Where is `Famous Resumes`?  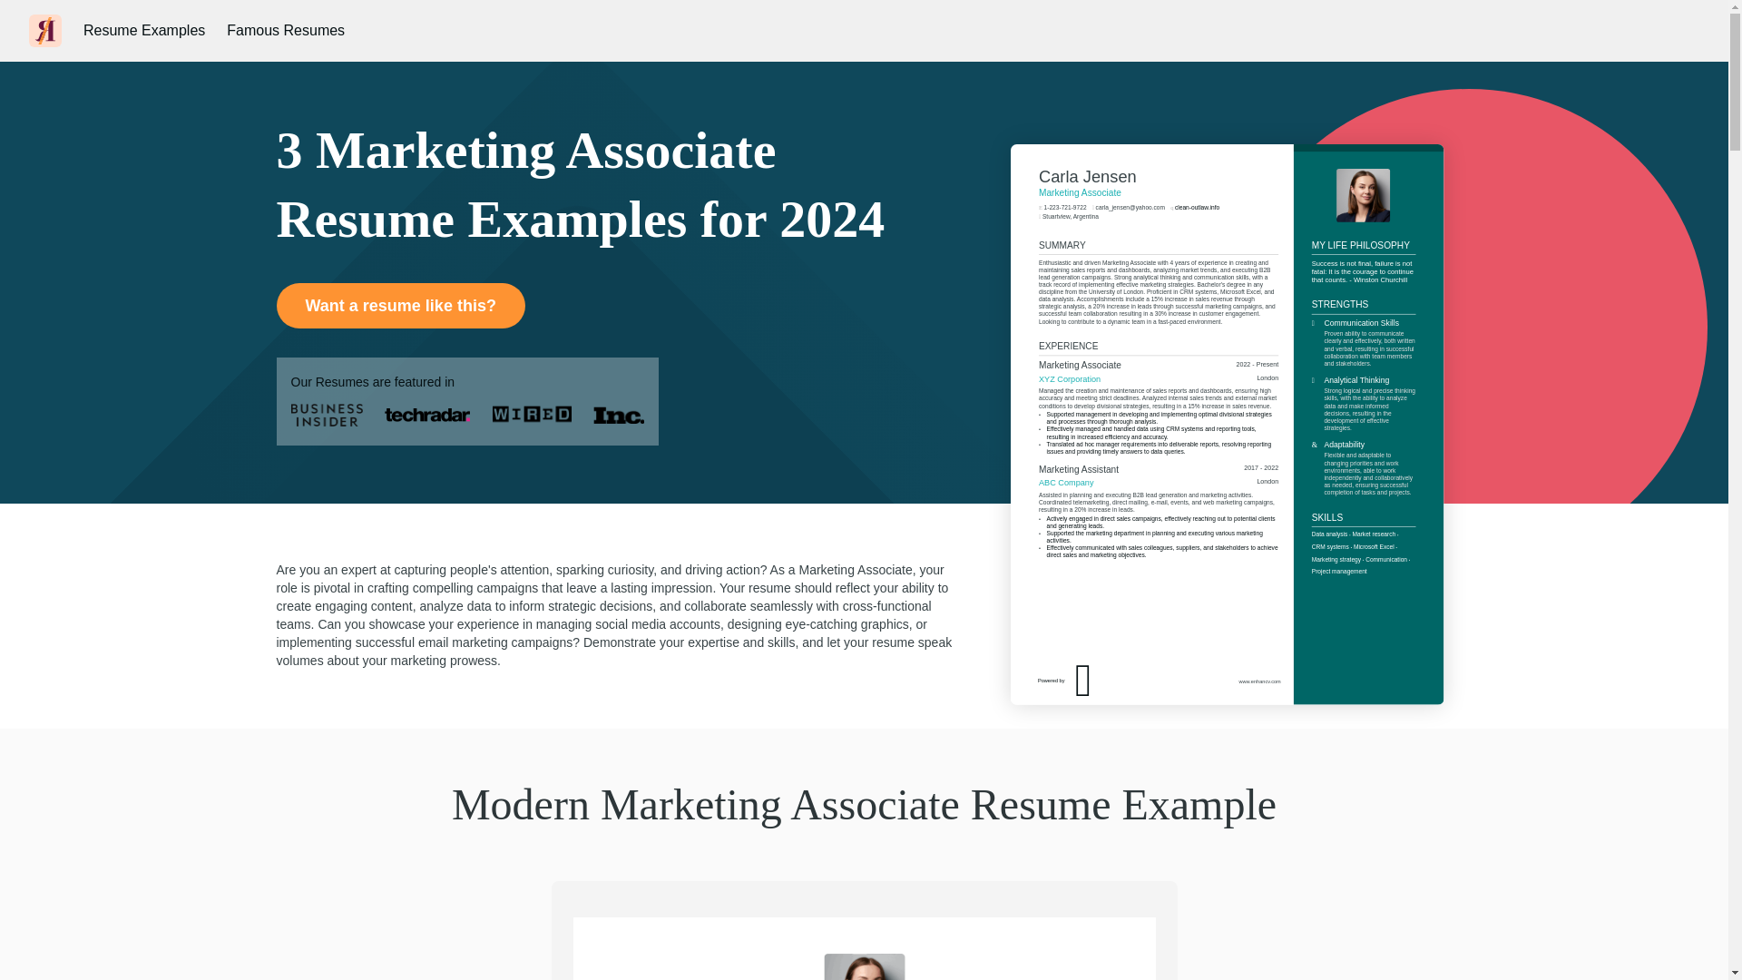
Famous Resumes is located at coordinates (285, 31).